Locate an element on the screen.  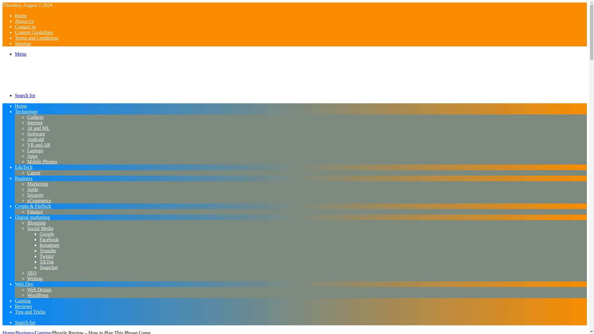
Finance is located at coordinates (35, 212).